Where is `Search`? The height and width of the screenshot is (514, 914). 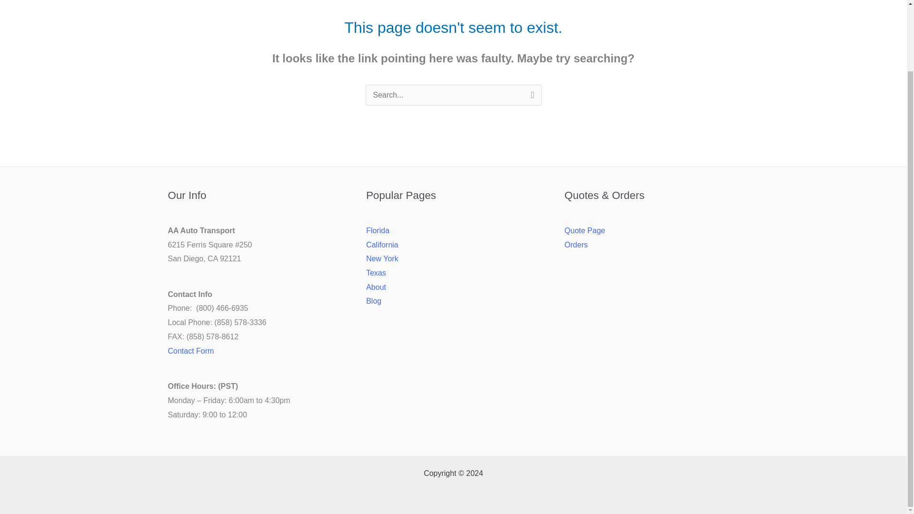 Search is located at coordinates (530, 98).